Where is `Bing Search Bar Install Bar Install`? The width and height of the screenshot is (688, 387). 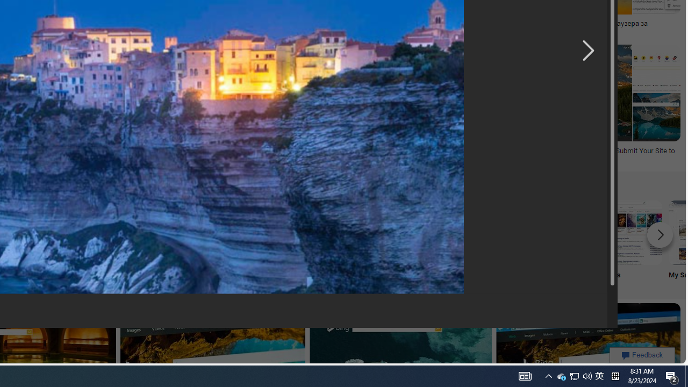 Bing Search Bar Install Bar Install is located at coordinates (204, 242).